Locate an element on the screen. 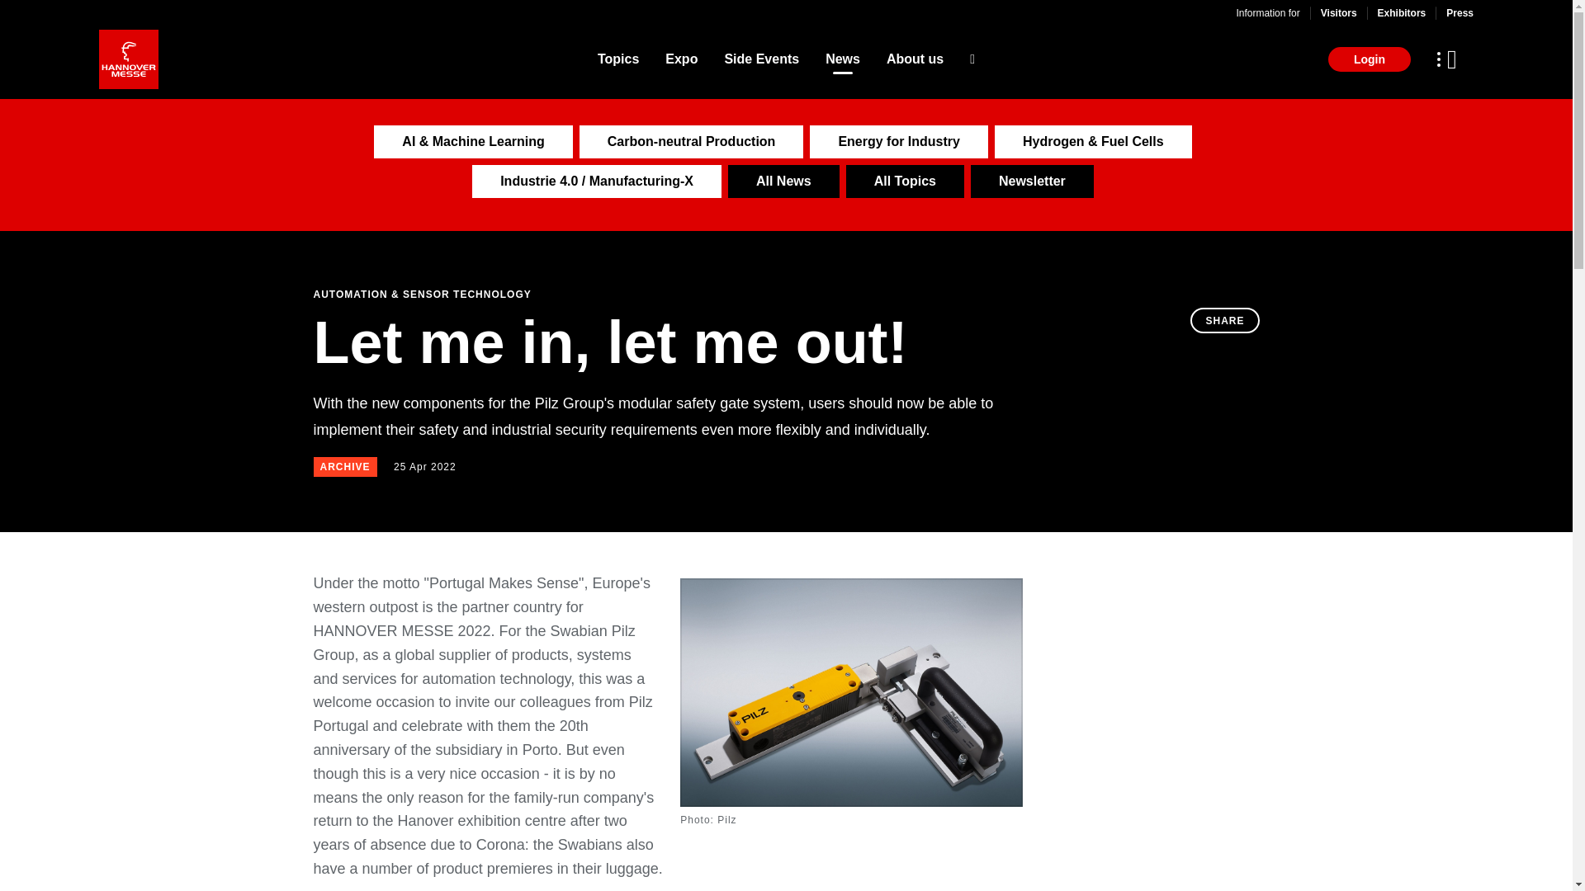  Newsletter is located at coordinates (1032, 181).